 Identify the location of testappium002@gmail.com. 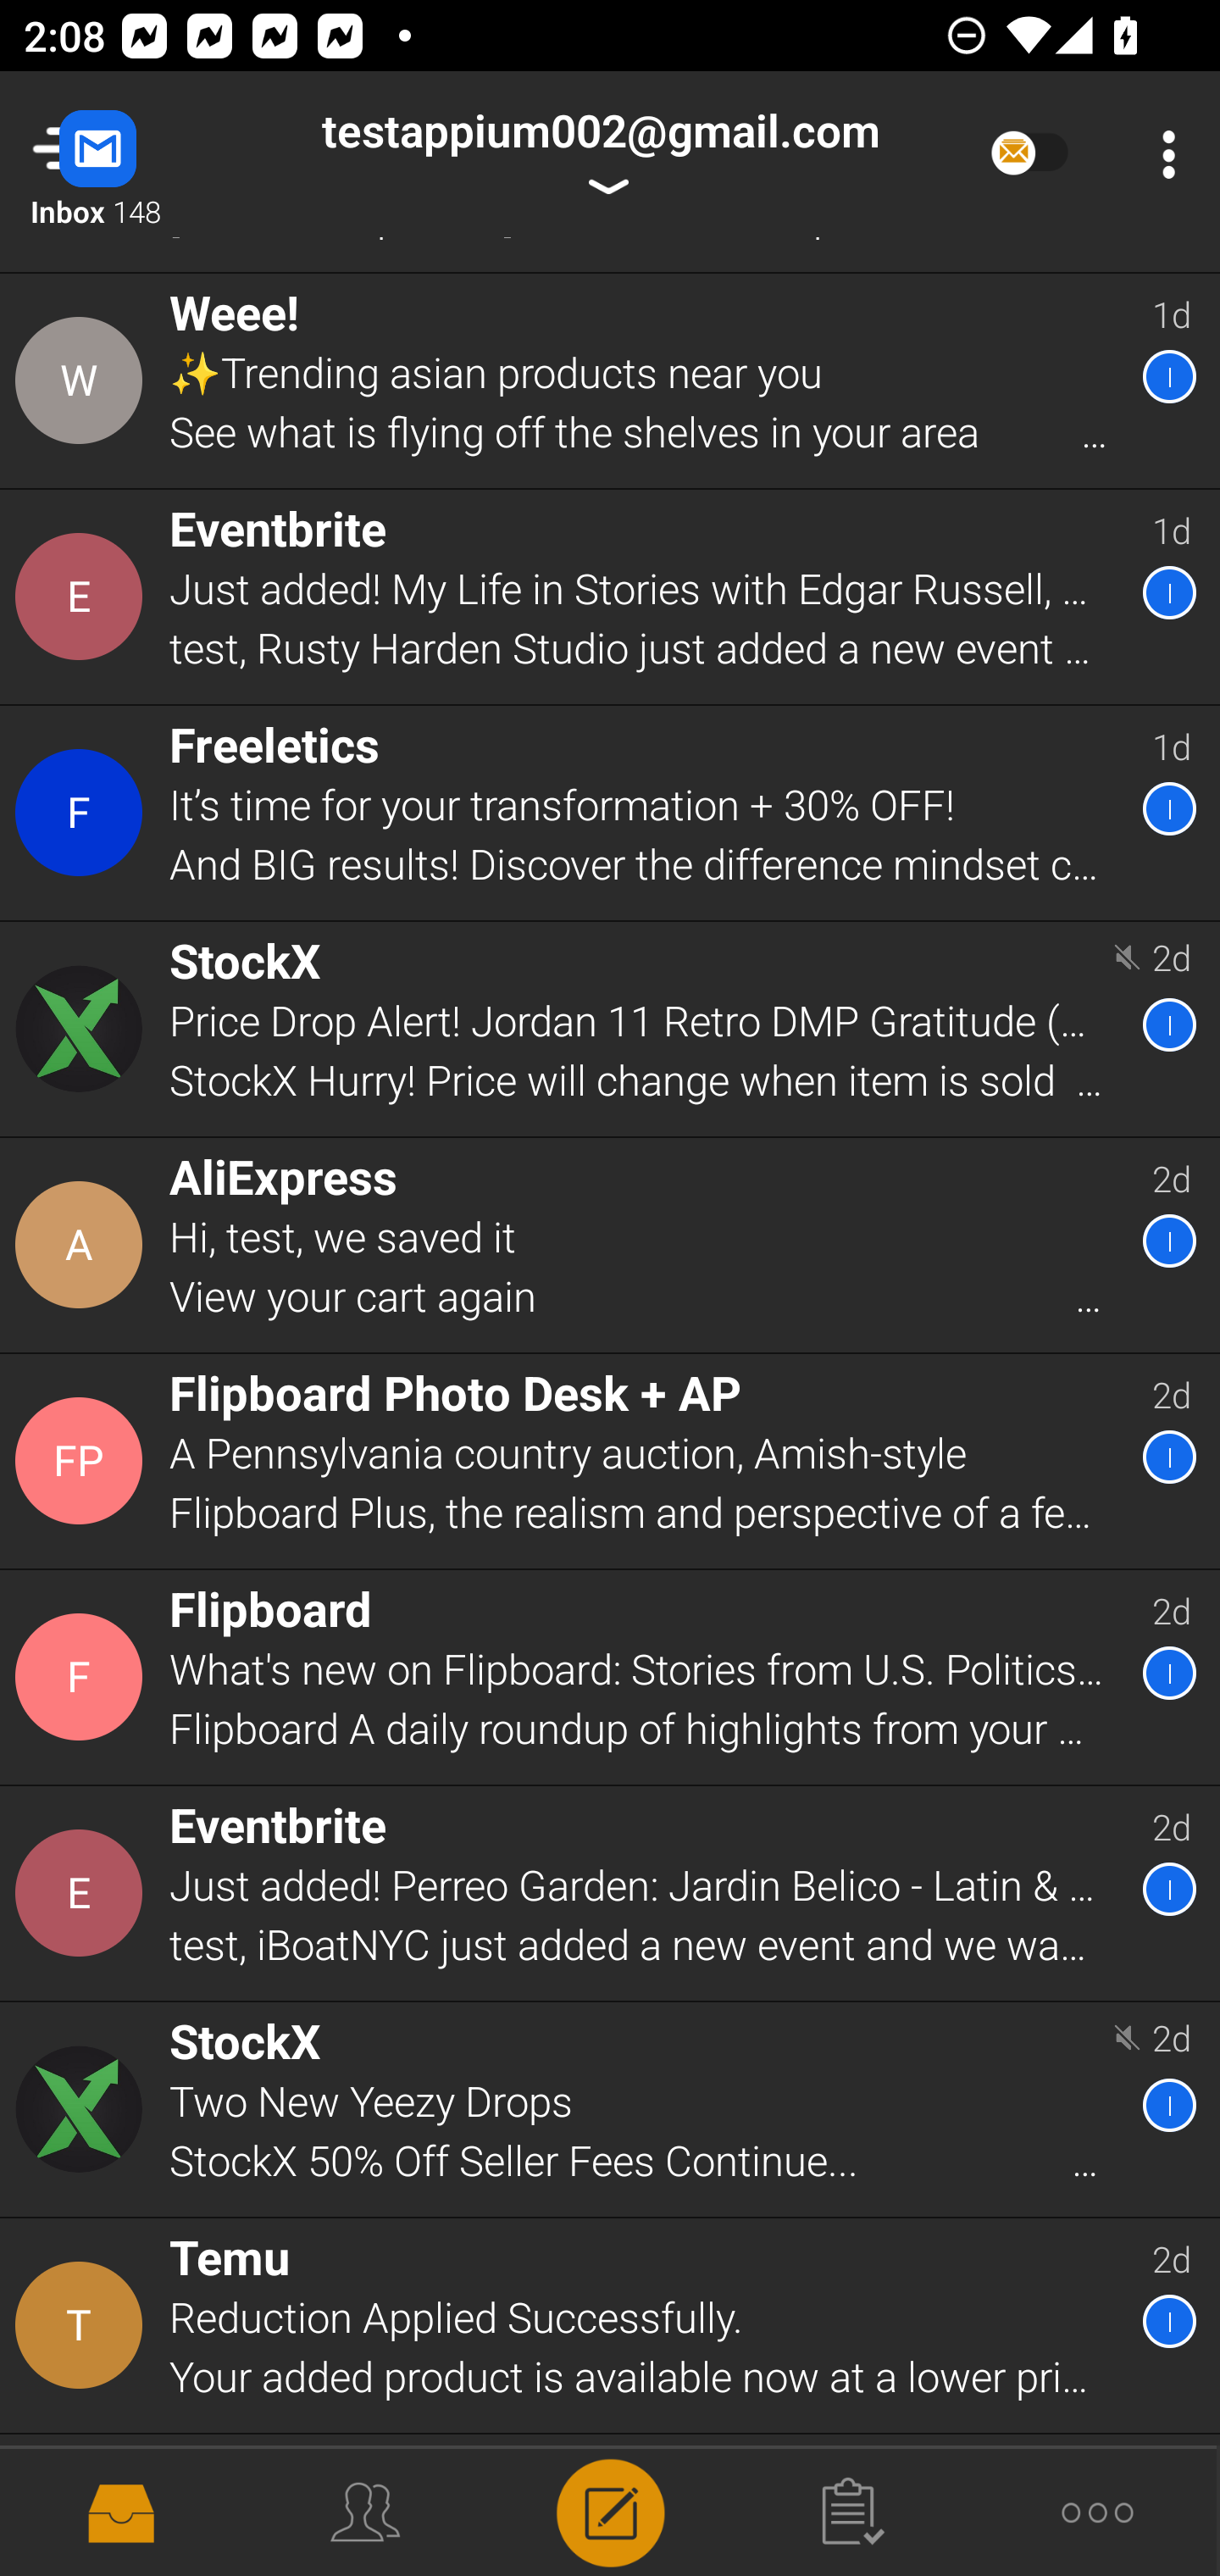
(600, 154).